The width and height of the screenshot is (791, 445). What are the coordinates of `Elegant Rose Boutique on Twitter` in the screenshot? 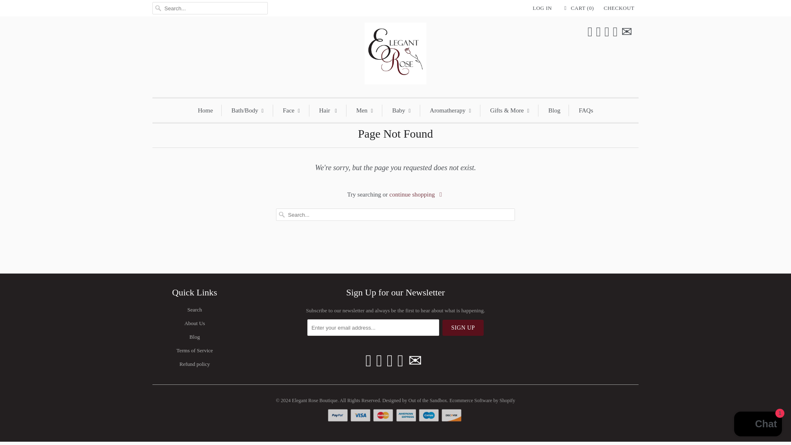 It's located at (368, 361).